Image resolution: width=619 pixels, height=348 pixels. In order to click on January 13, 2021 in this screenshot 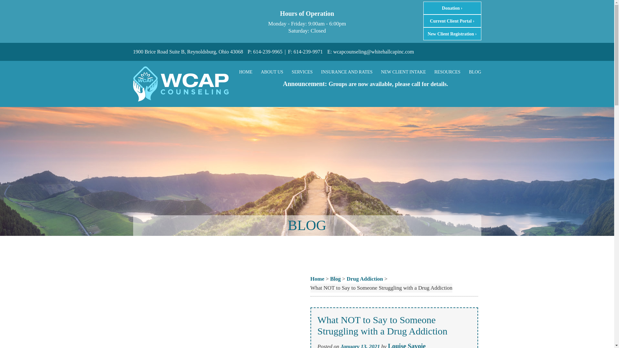, I will do `click(360, 345)`.